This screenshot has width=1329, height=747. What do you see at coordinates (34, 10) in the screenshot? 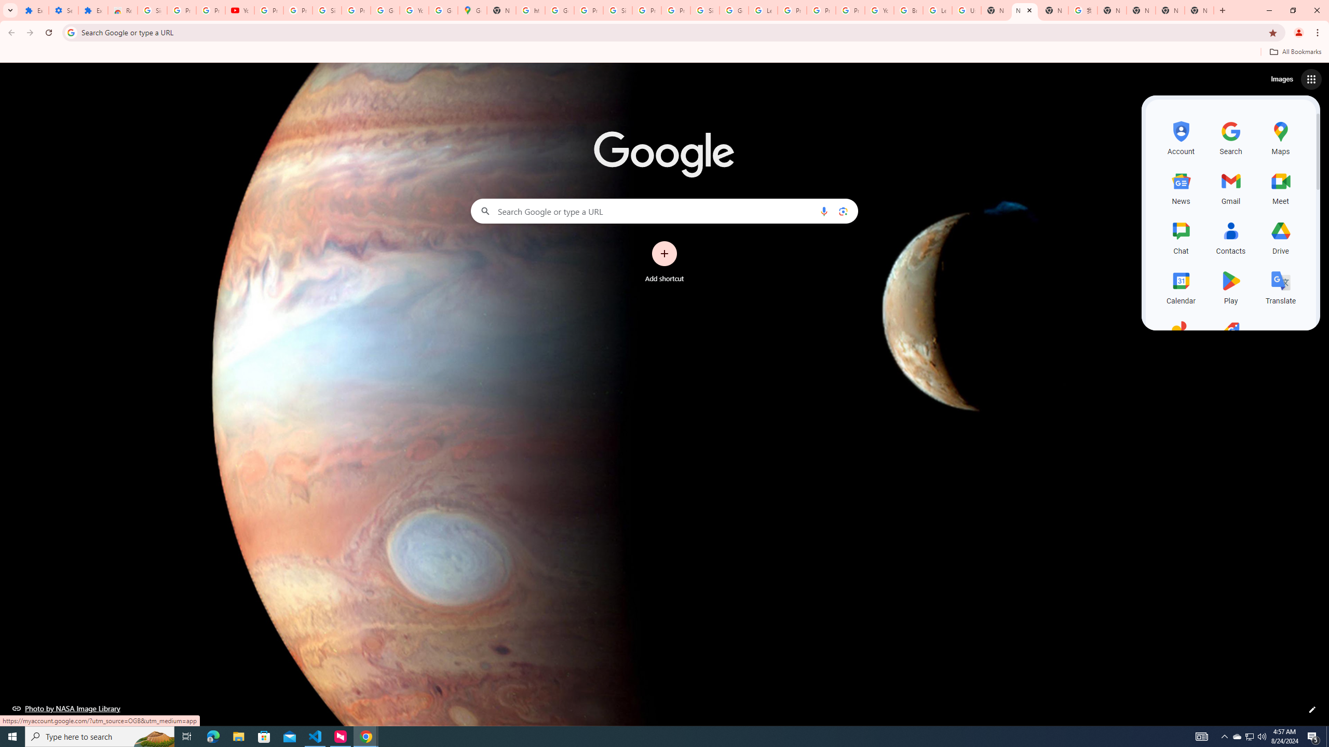
I see `Extensions` at bounding box center [34, 10].